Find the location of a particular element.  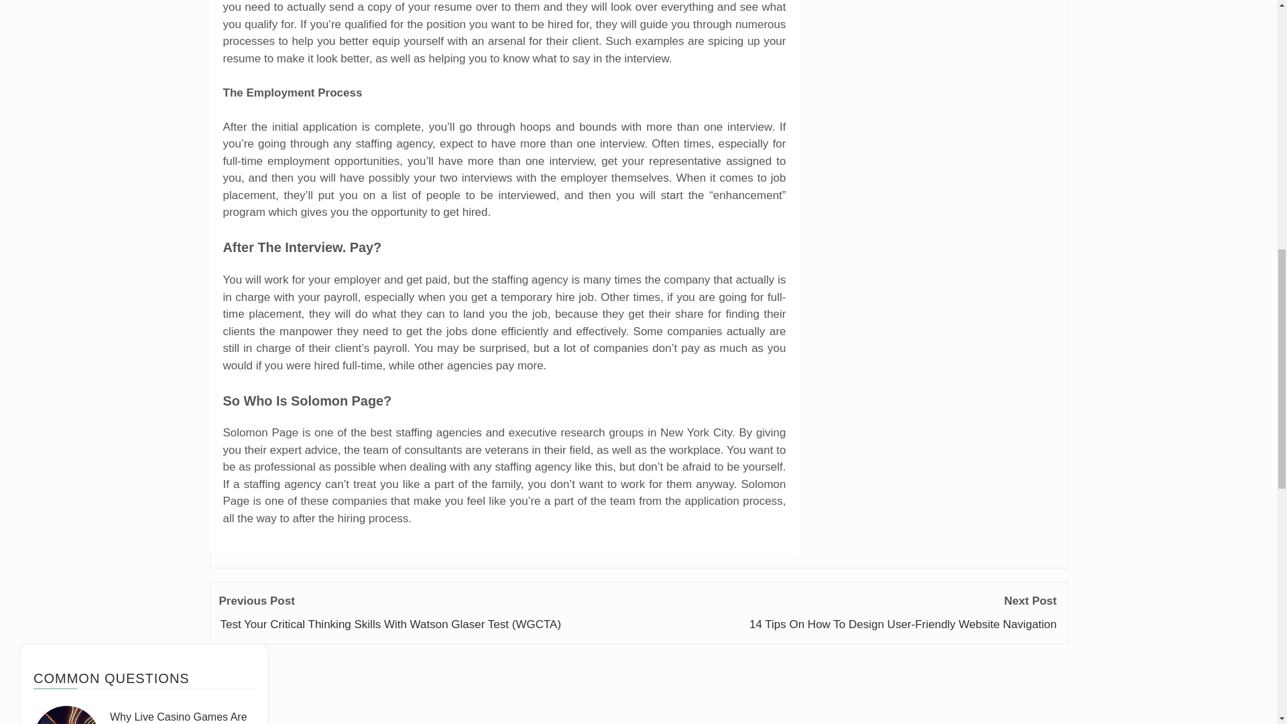

Why Live Casino Games Are Gaining Popularity in Canada is located at coordinates (66, 715).